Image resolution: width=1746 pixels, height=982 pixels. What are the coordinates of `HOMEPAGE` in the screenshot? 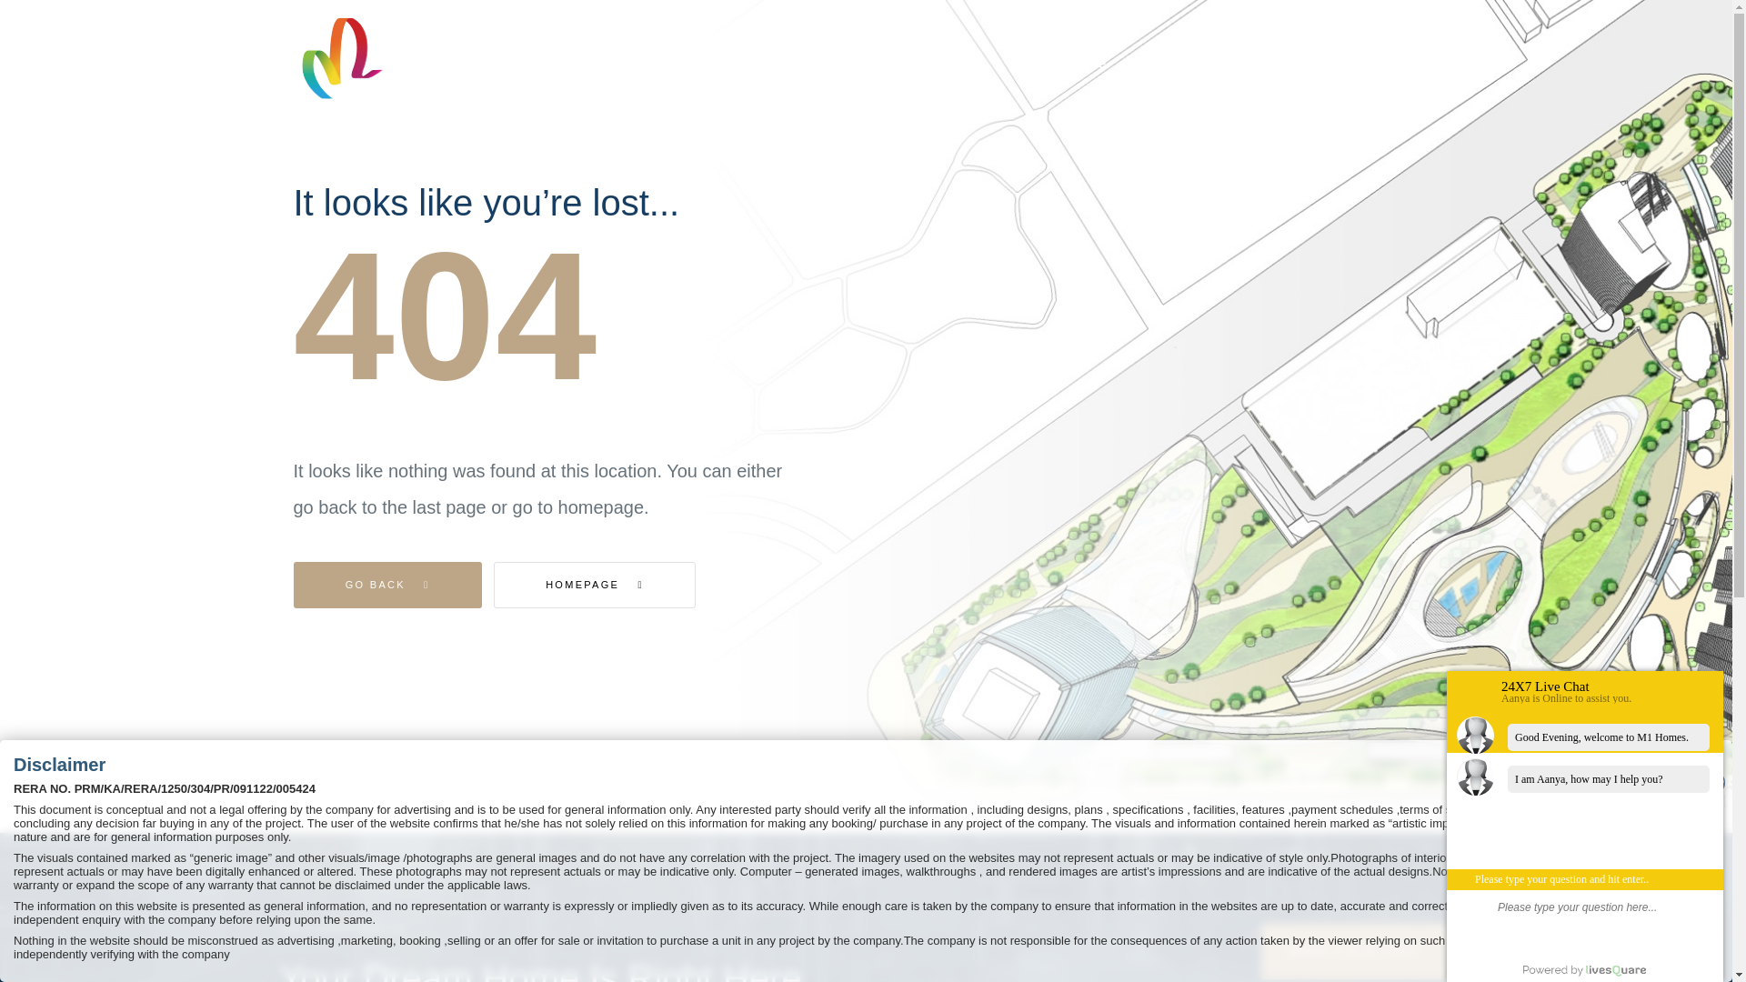 It's located at (595, 584).